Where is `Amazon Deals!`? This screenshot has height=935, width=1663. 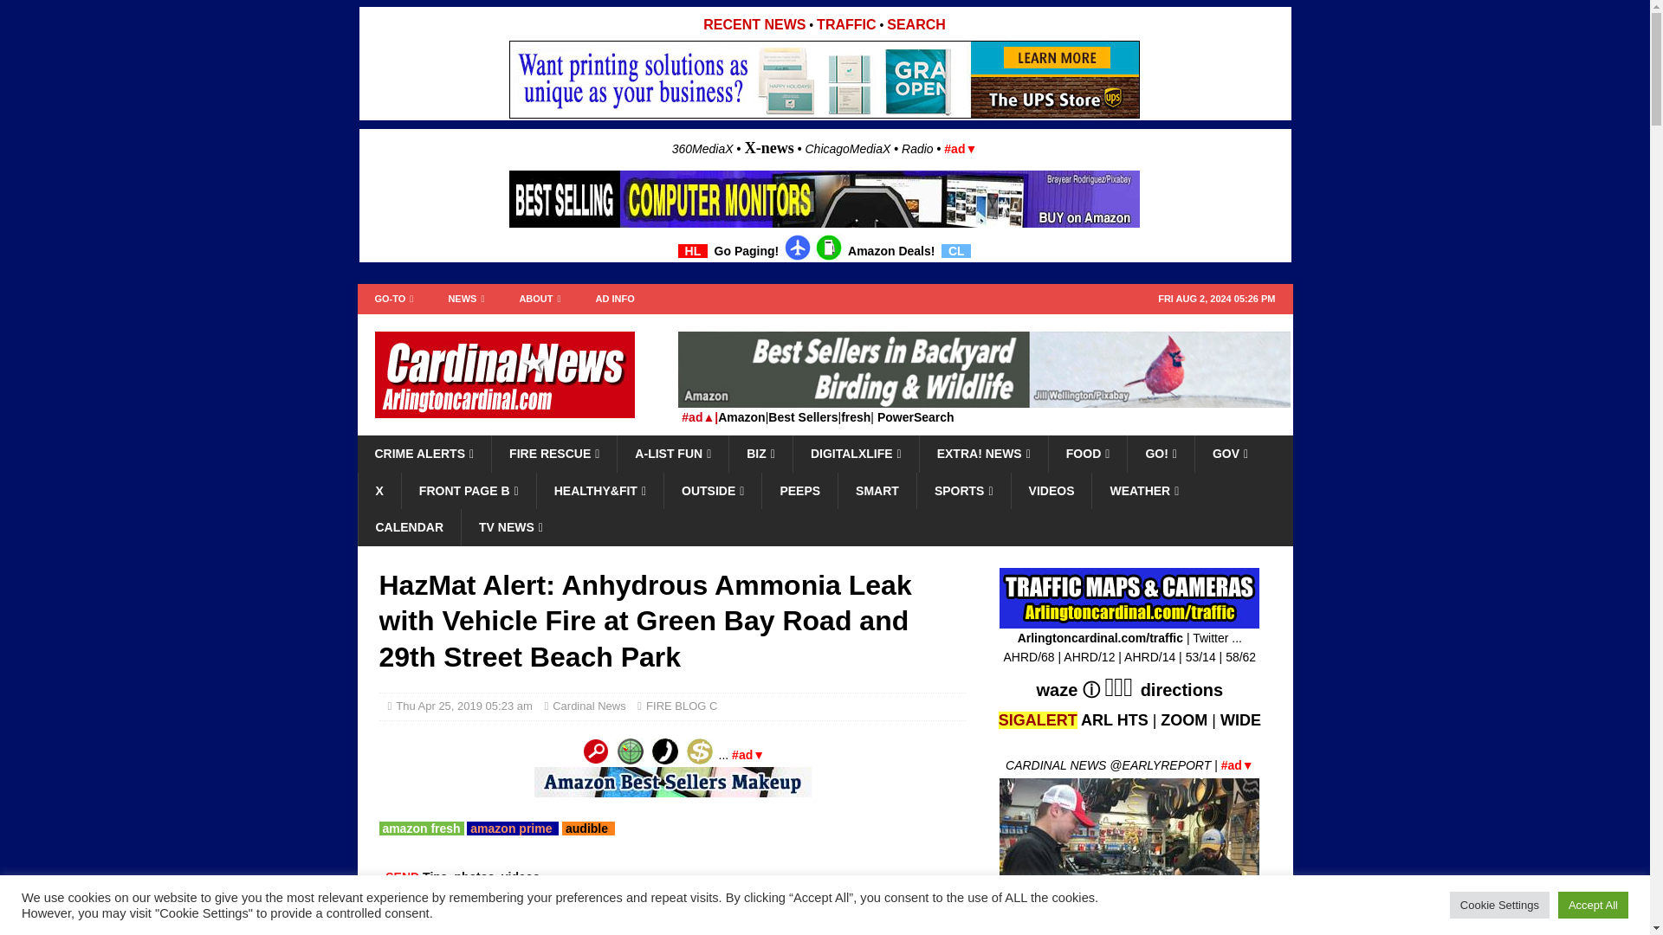
Amazon Deals! is located at coordinates (891, 251).